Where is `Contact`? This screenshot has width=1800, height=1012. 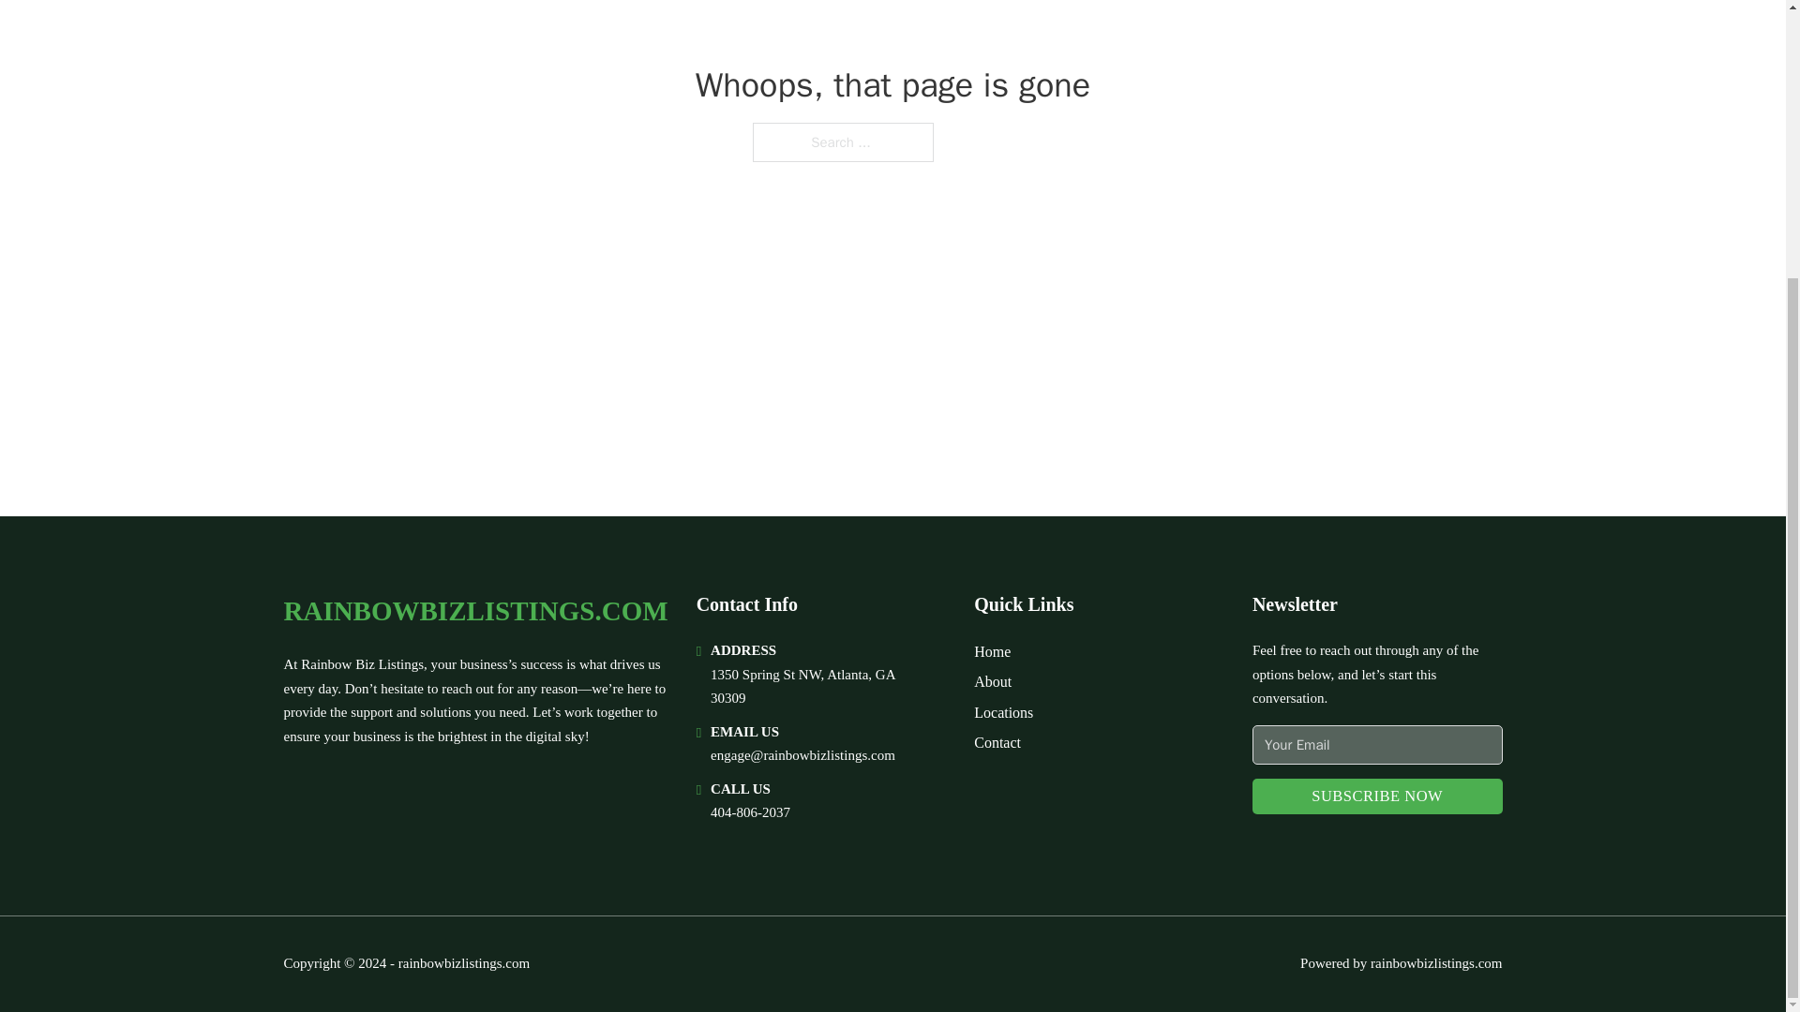 Contact is located at coordinates (997, 742).